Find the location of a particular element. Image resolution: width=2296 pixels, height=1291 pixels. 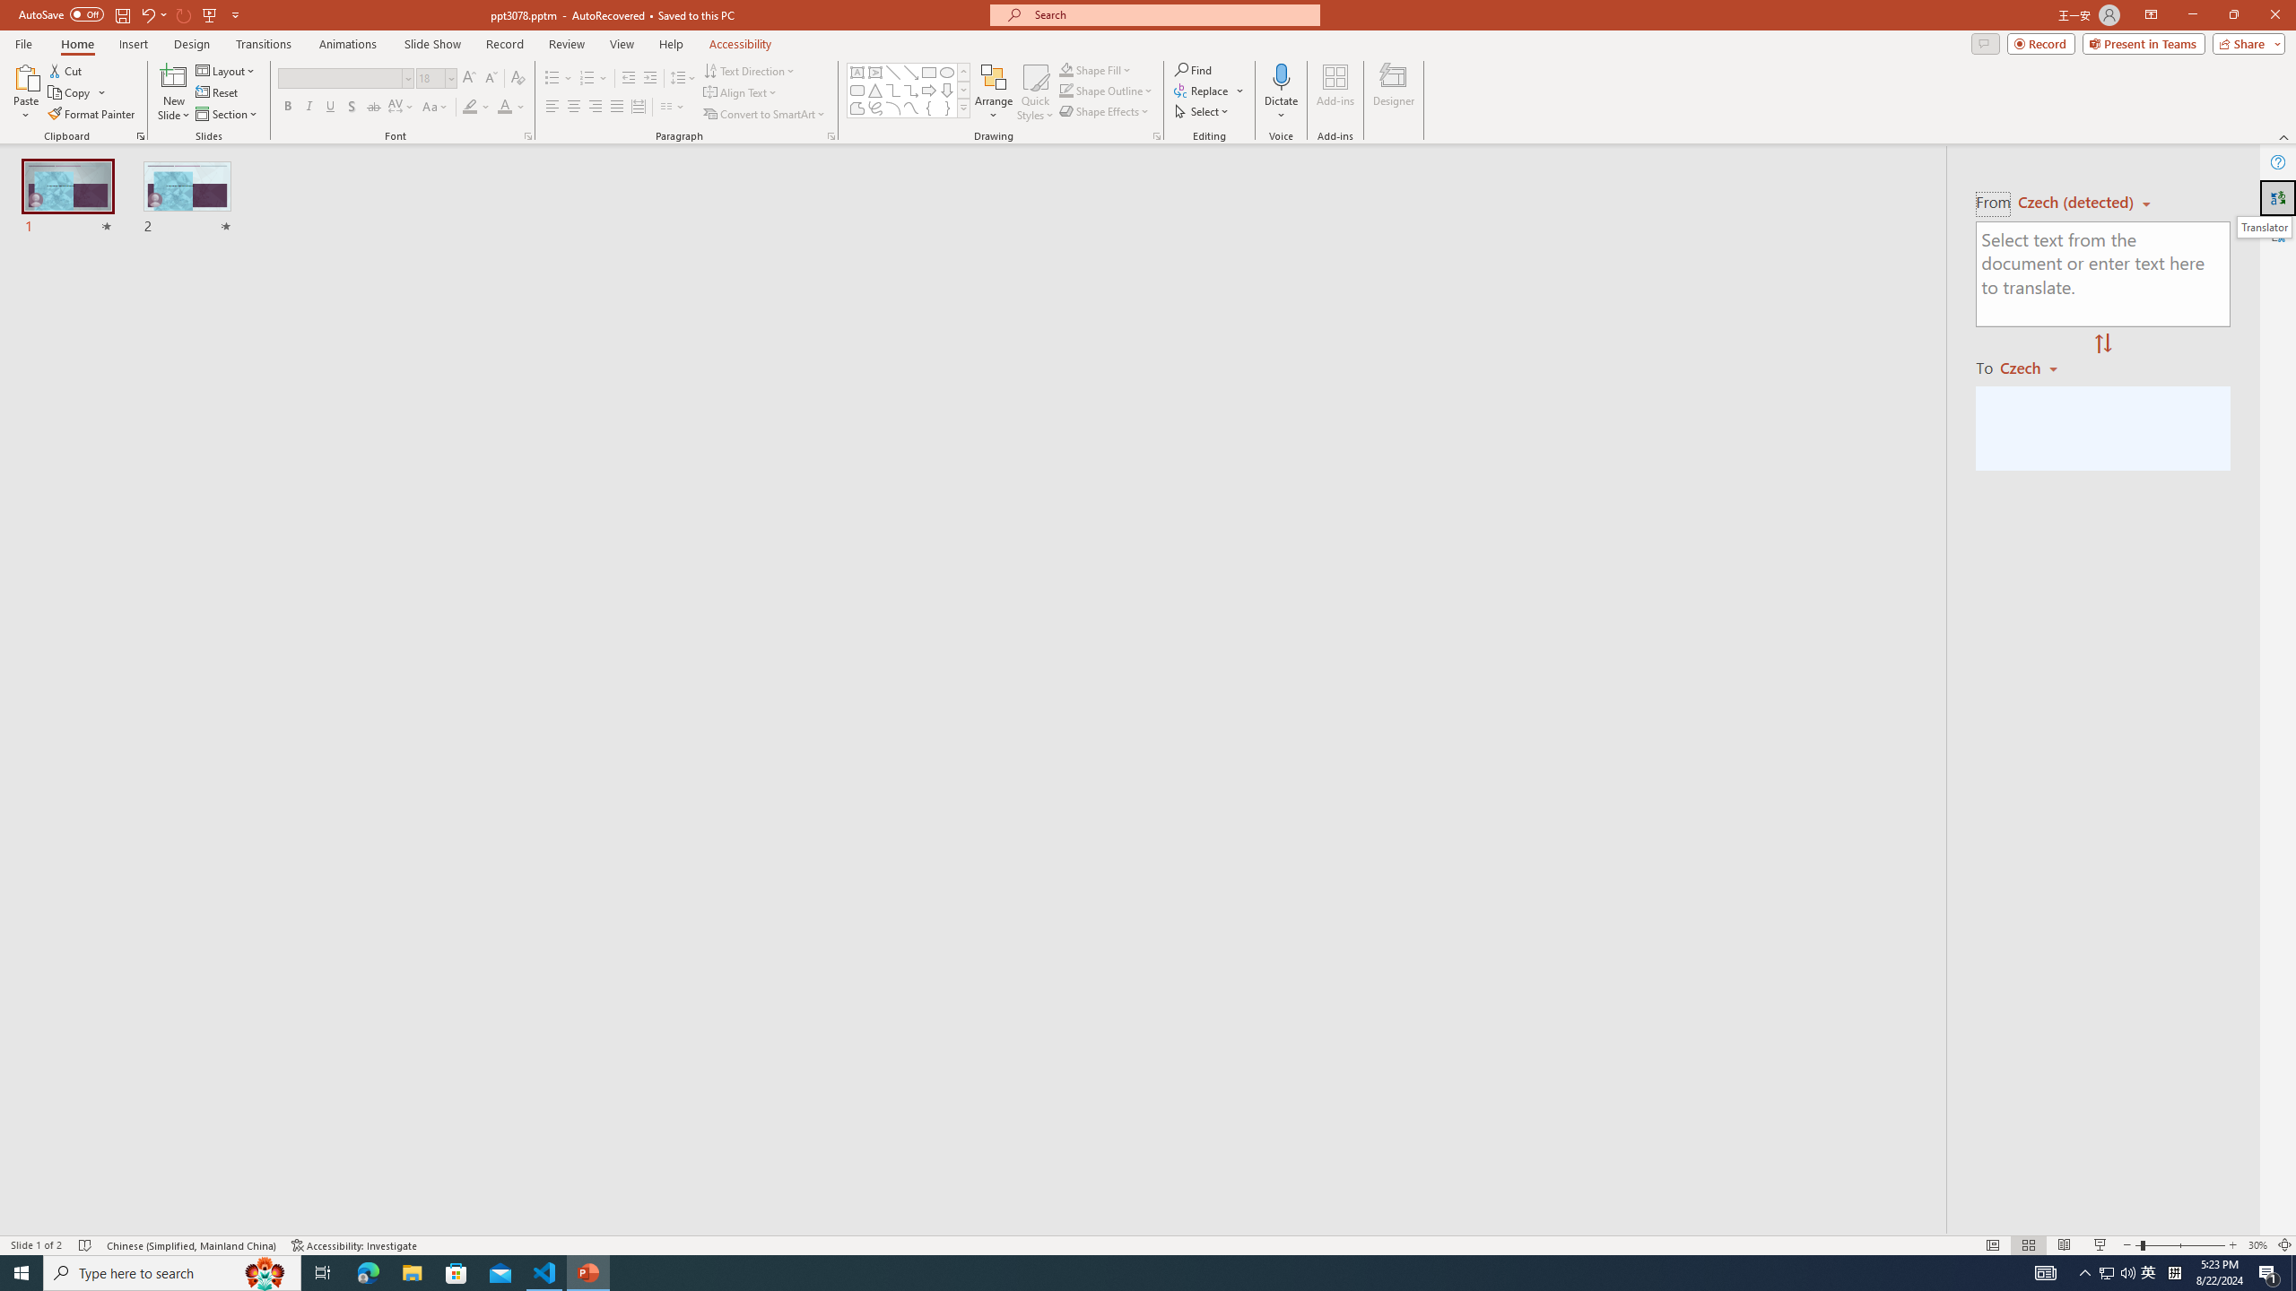

Czech (detected) is located at coordinates (2077, 203).